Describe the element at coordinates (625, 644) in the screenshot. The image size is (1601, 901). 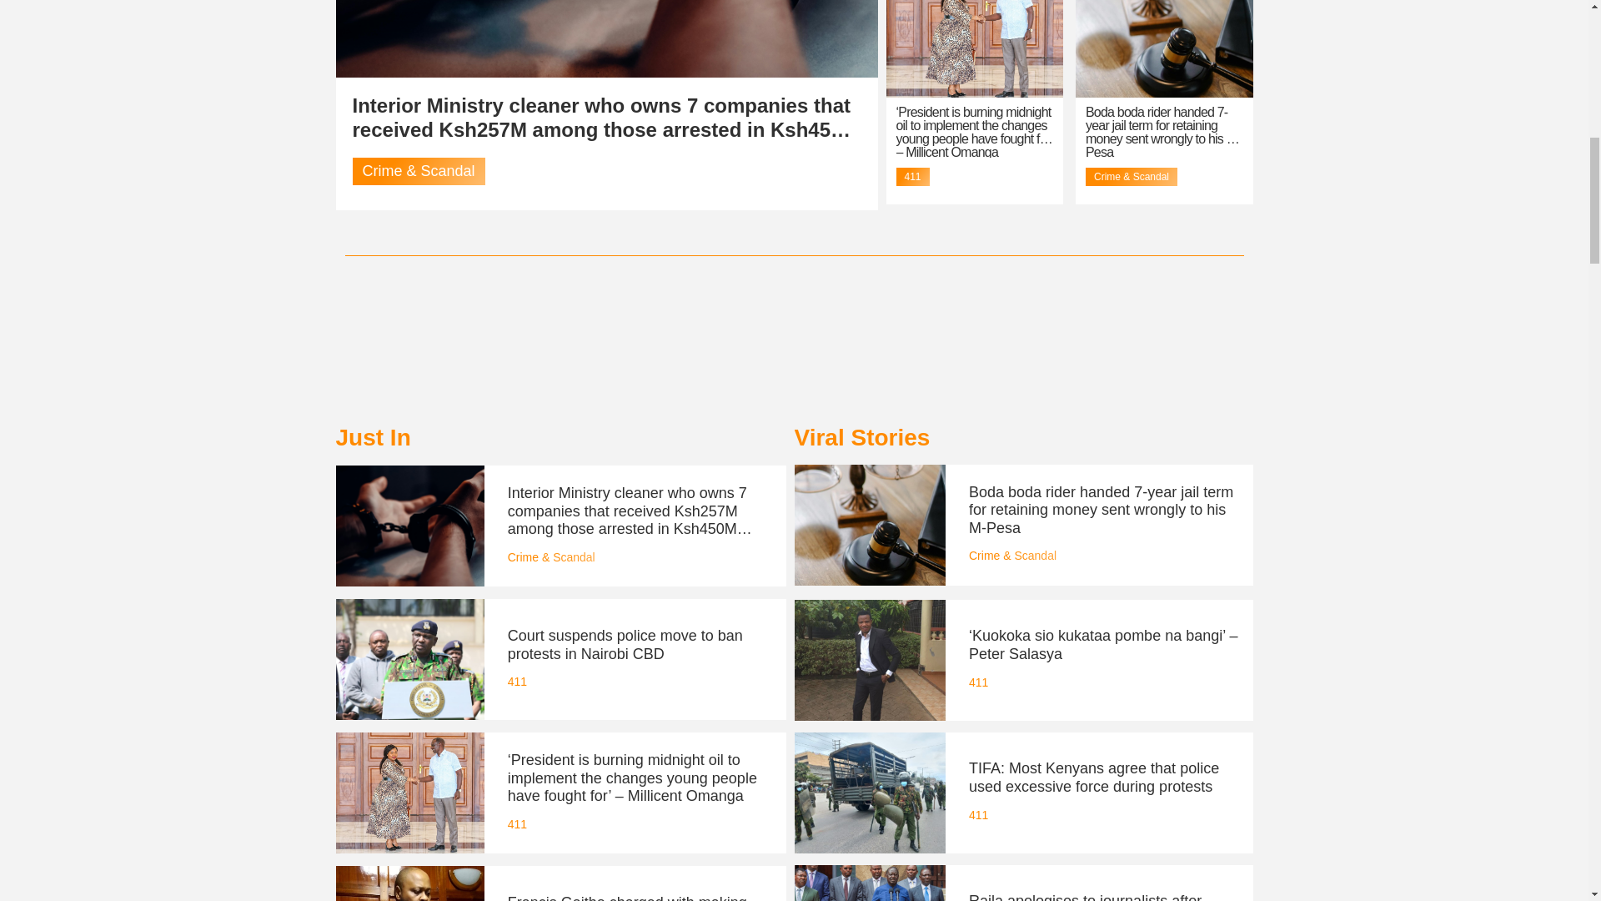
I see `Court suspends police move to ban protests in Nairobi CBD` at that location.